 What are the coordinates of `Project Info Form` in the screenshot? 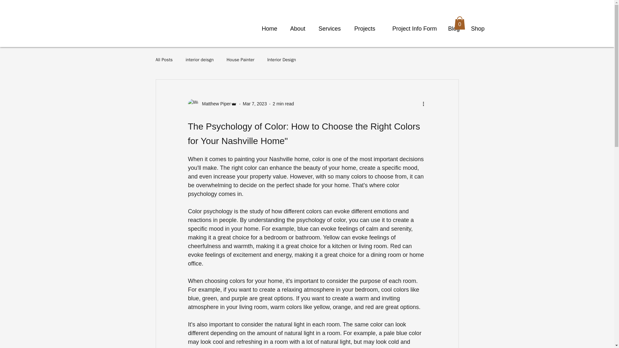 It's located at (411, 29).